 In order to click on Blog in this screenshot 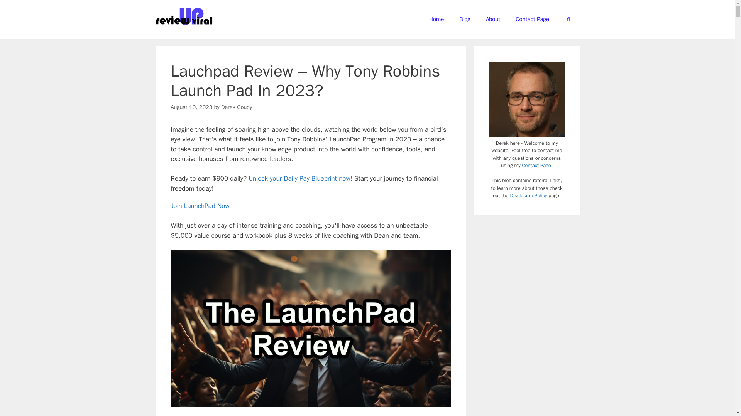, I will do `click(465, 19)`.